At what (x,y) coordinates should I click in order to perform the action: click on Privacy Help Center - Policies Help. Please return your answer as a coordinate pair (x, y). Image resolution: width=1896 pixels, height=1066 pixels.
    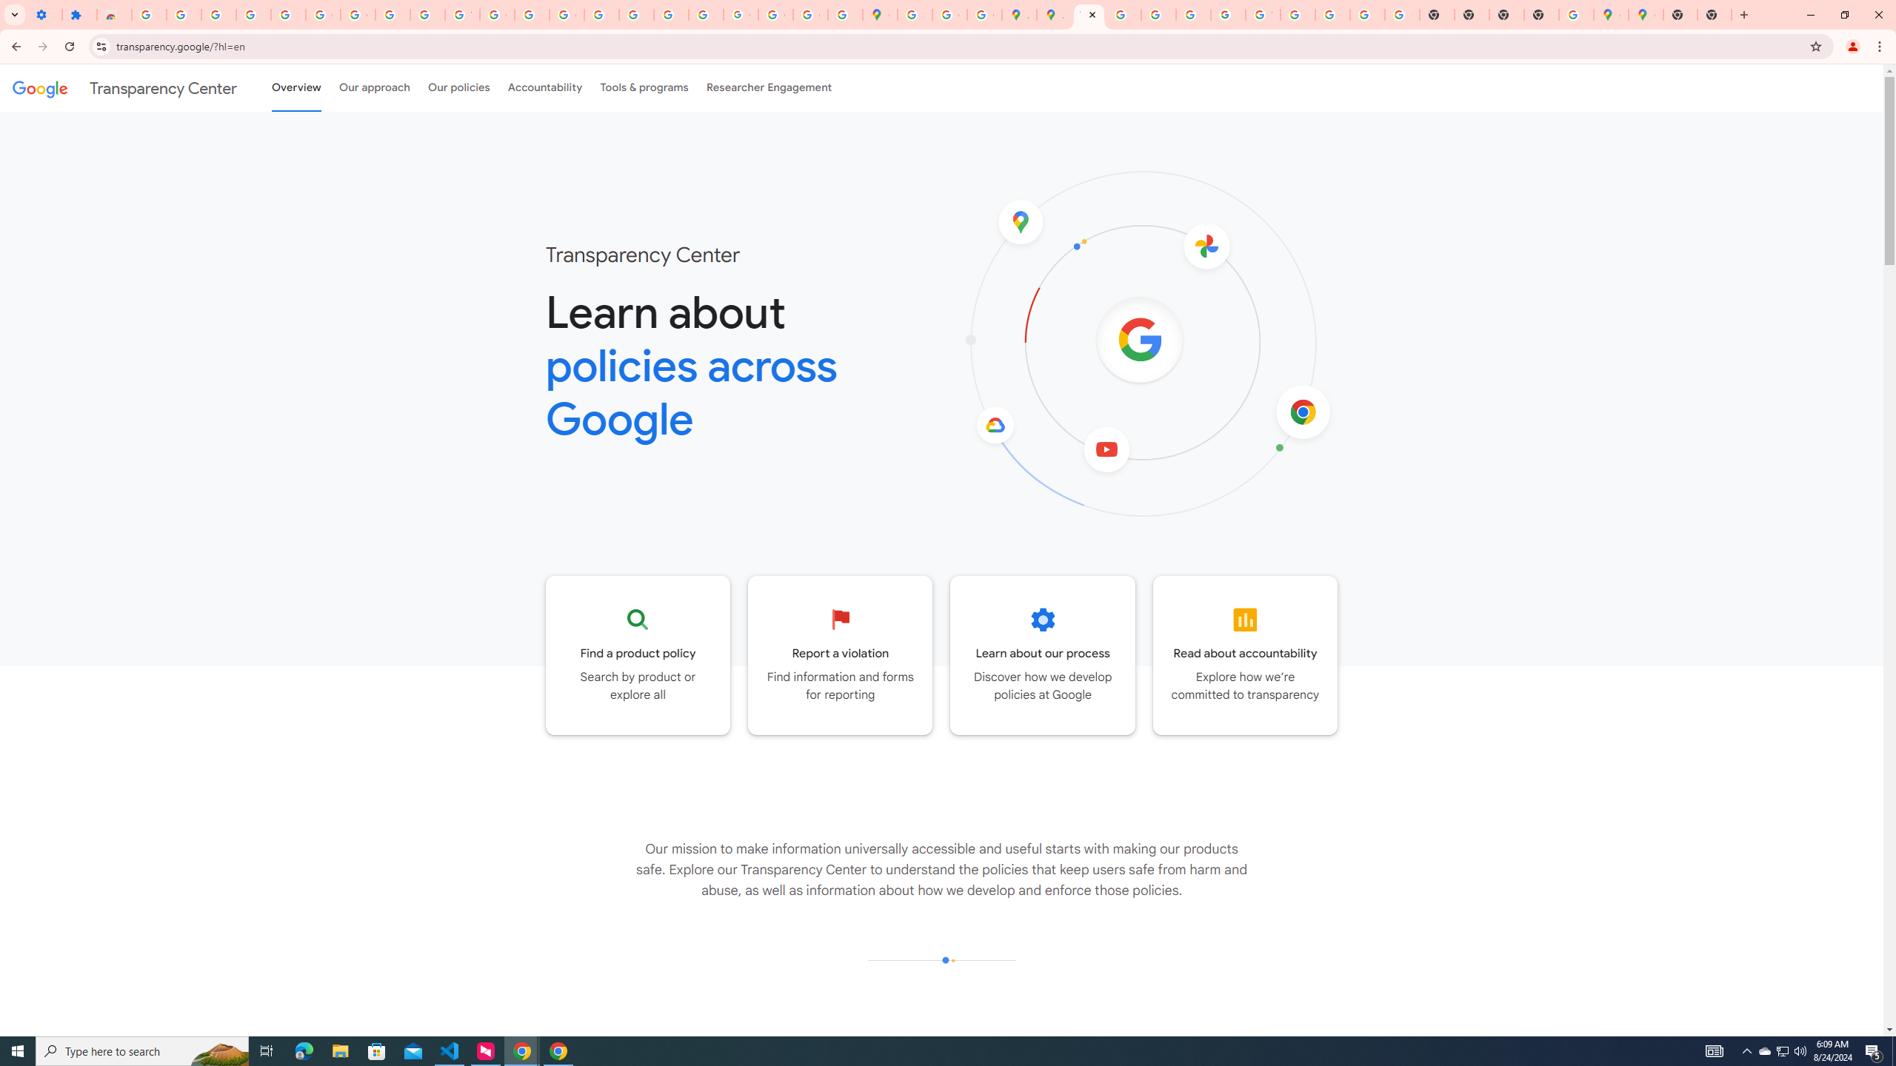
    Looking at the image, I should click on (1123, 15).